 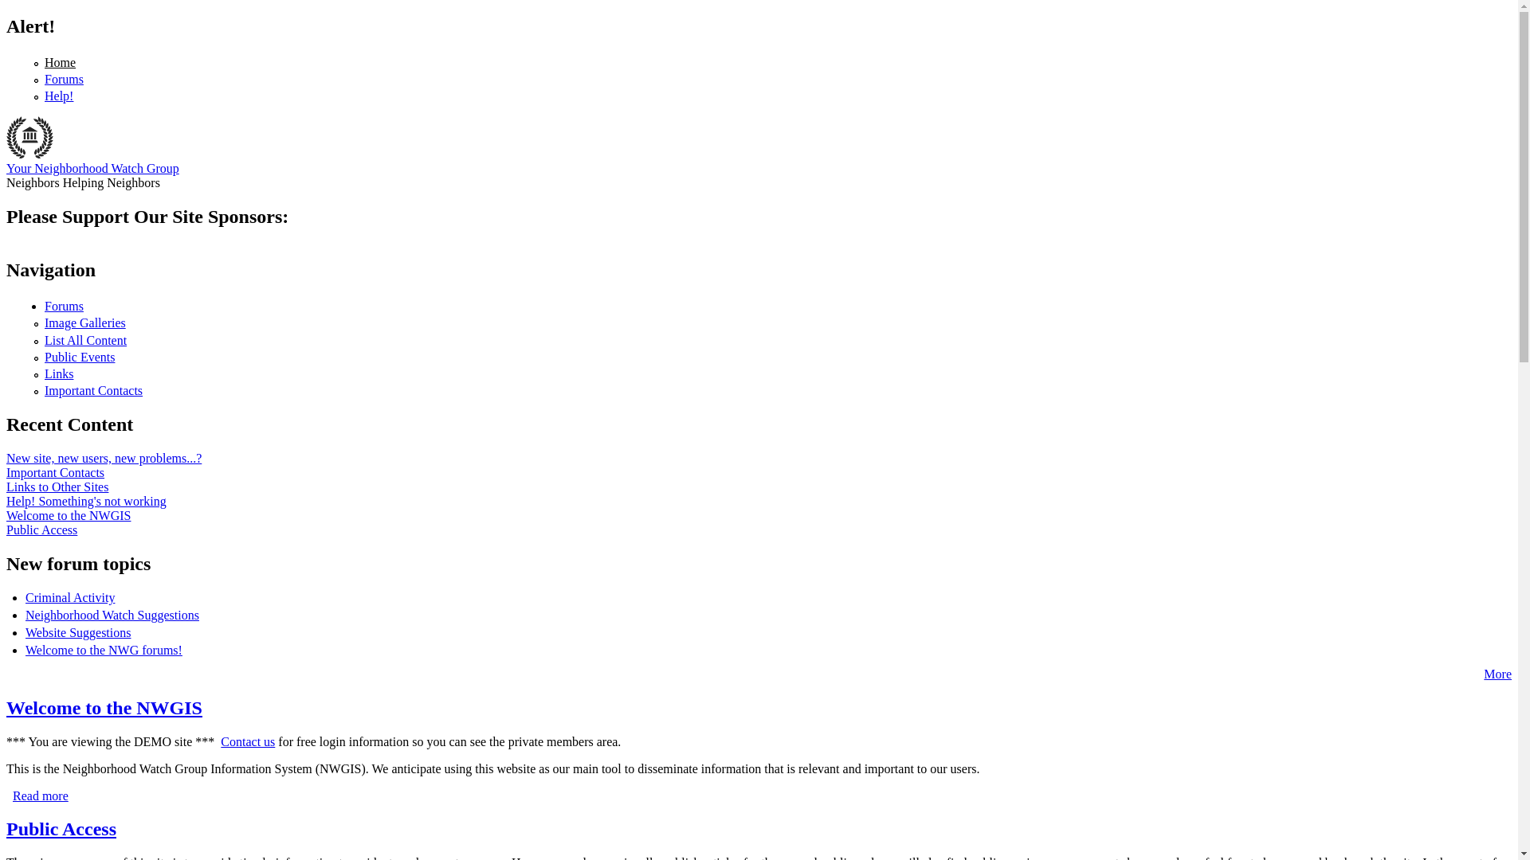 What do you see at coordinates (64, 306) in the screenshot?
I see `Forums` at bounding box center [64, 306].